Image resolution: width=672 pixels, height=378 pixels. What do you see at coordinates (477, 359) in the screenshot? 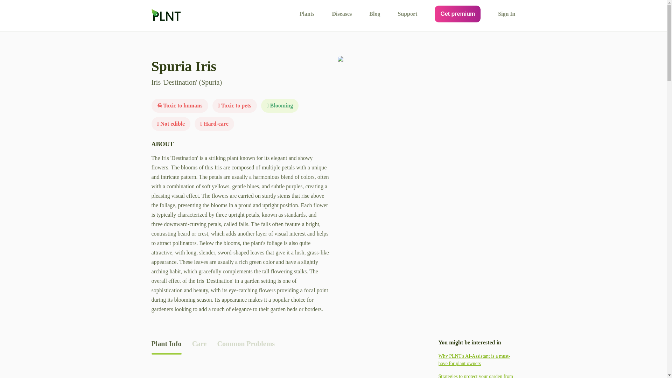
I see `Why PLNT's AI-Assistant is a must-have for plant owners` at bounding box center [477, 359].